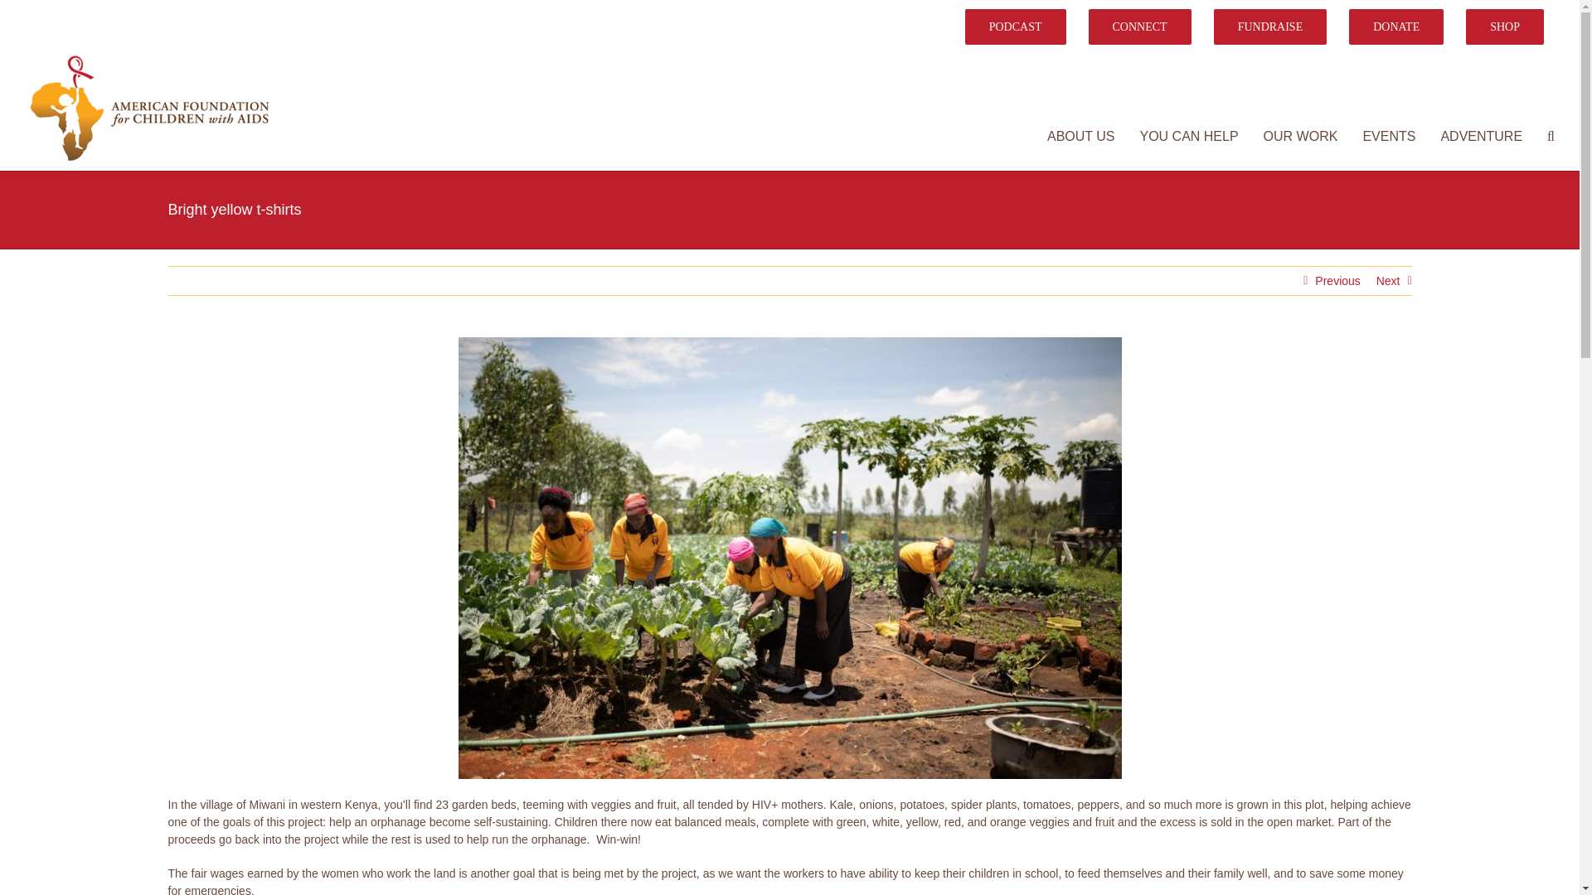  What do you see at coordinates (1015, 27) in the screenshot?
I see `PODCAST` at bounding box center [1015, 27].